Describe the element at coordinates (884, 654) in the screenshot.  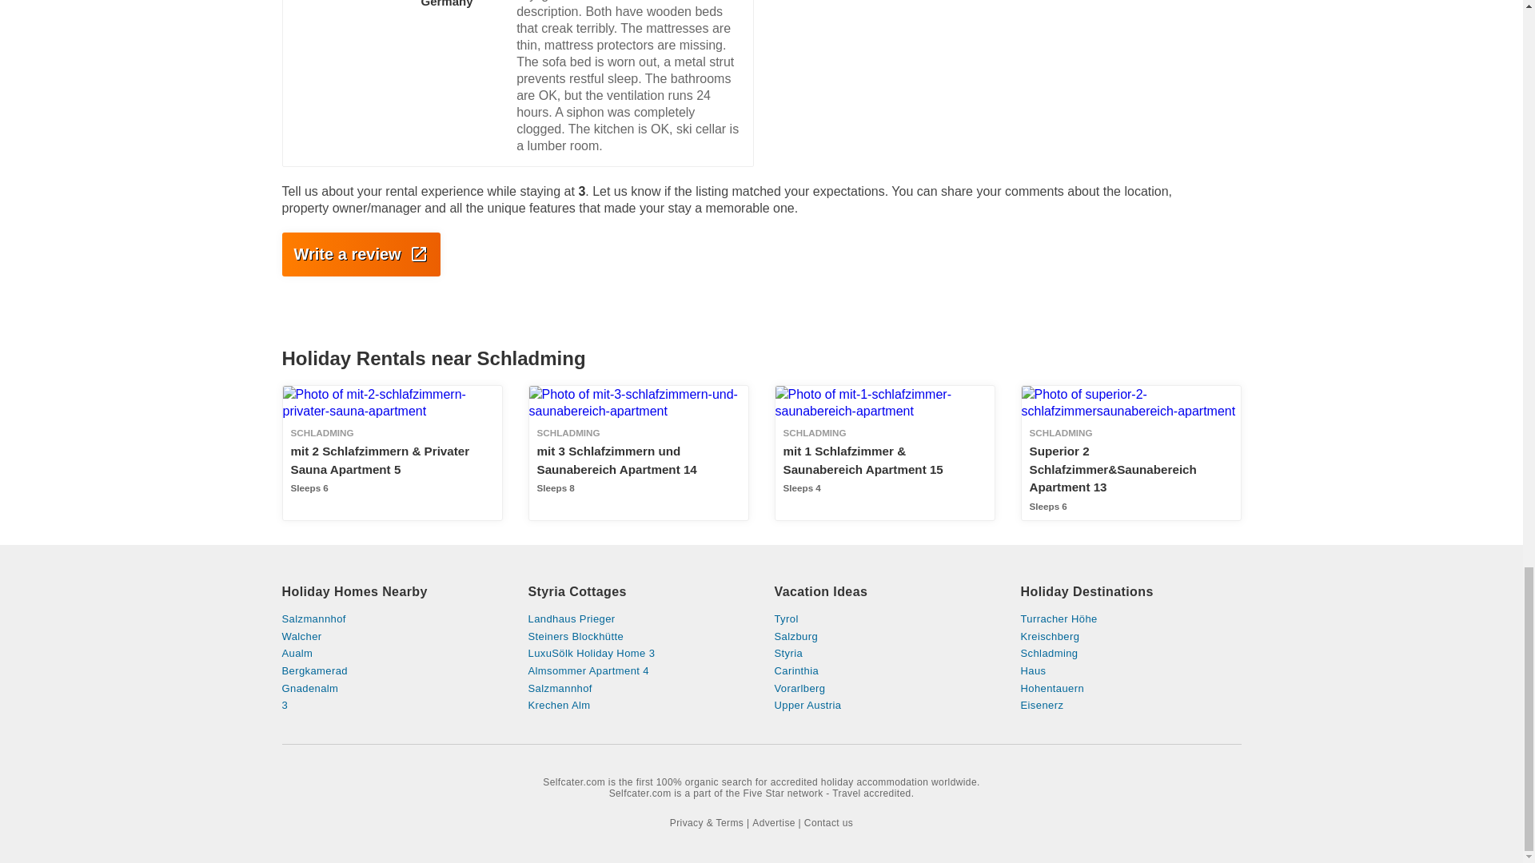
I see `Styria` at that location.